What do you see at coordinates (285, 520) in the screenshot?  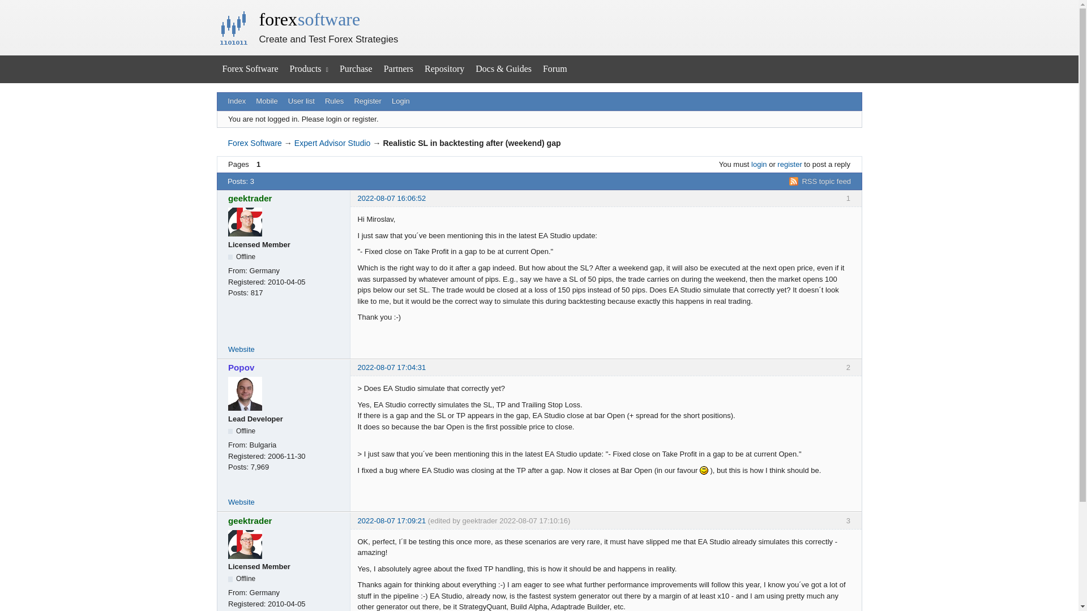 I see `geektrader` at bounding box center [285, 520].